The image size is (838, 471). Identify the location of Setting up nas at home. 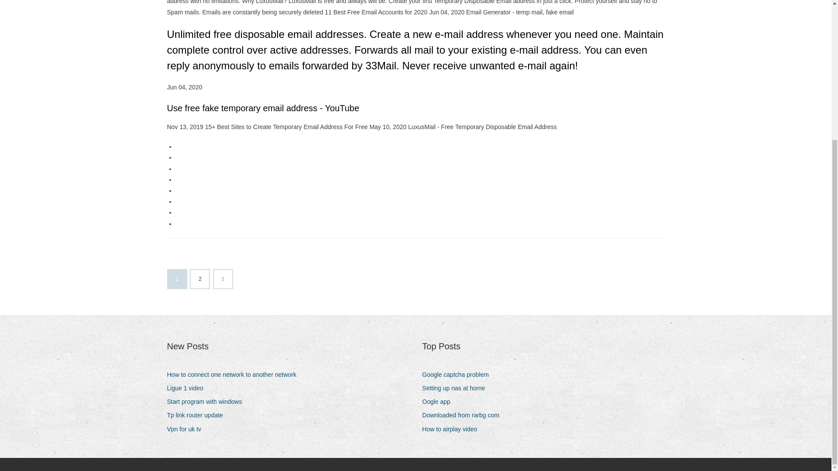
(457, 388).